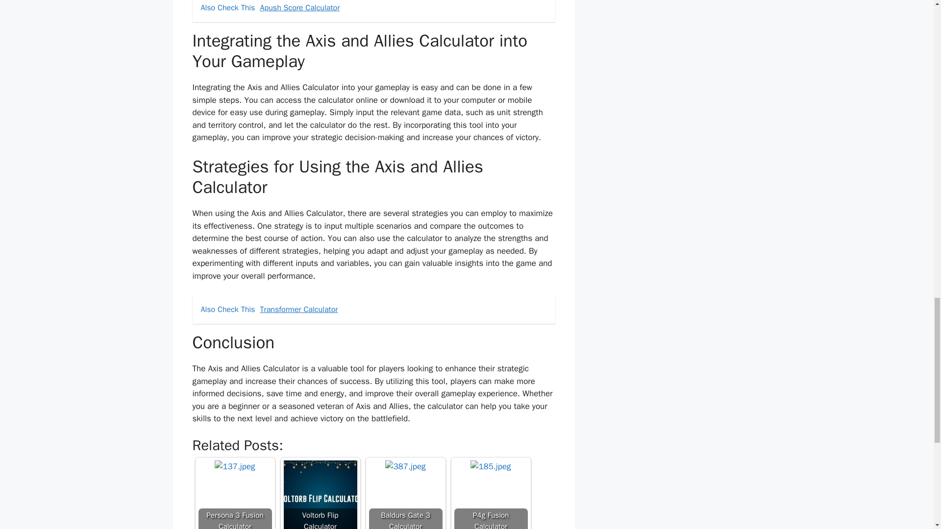  Describe the element at coordinates (234, 466) in the screenshot. I see `Persona 3 Fusion Calculator` at that location.